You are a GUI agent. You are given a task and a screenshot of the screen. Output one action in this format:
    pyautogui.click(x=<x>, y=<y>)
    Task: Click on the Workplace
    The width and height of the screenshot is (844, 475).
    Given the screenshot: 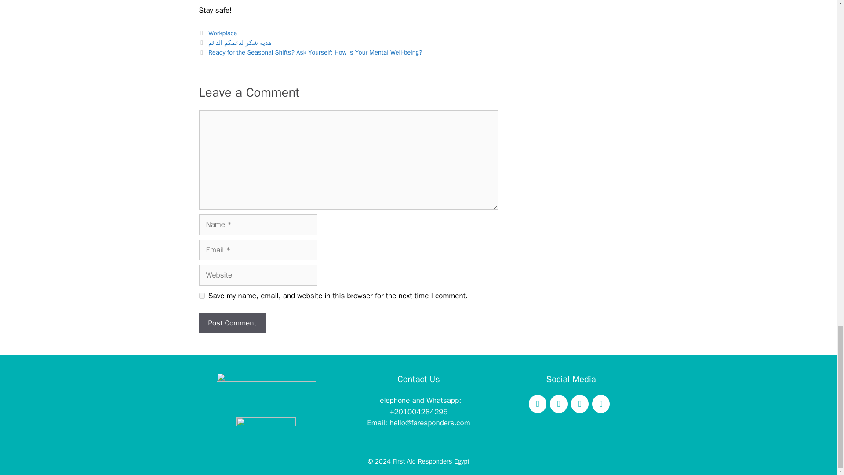 What is the action you would take?
    pyautogui.click(x=222, y=33)
    